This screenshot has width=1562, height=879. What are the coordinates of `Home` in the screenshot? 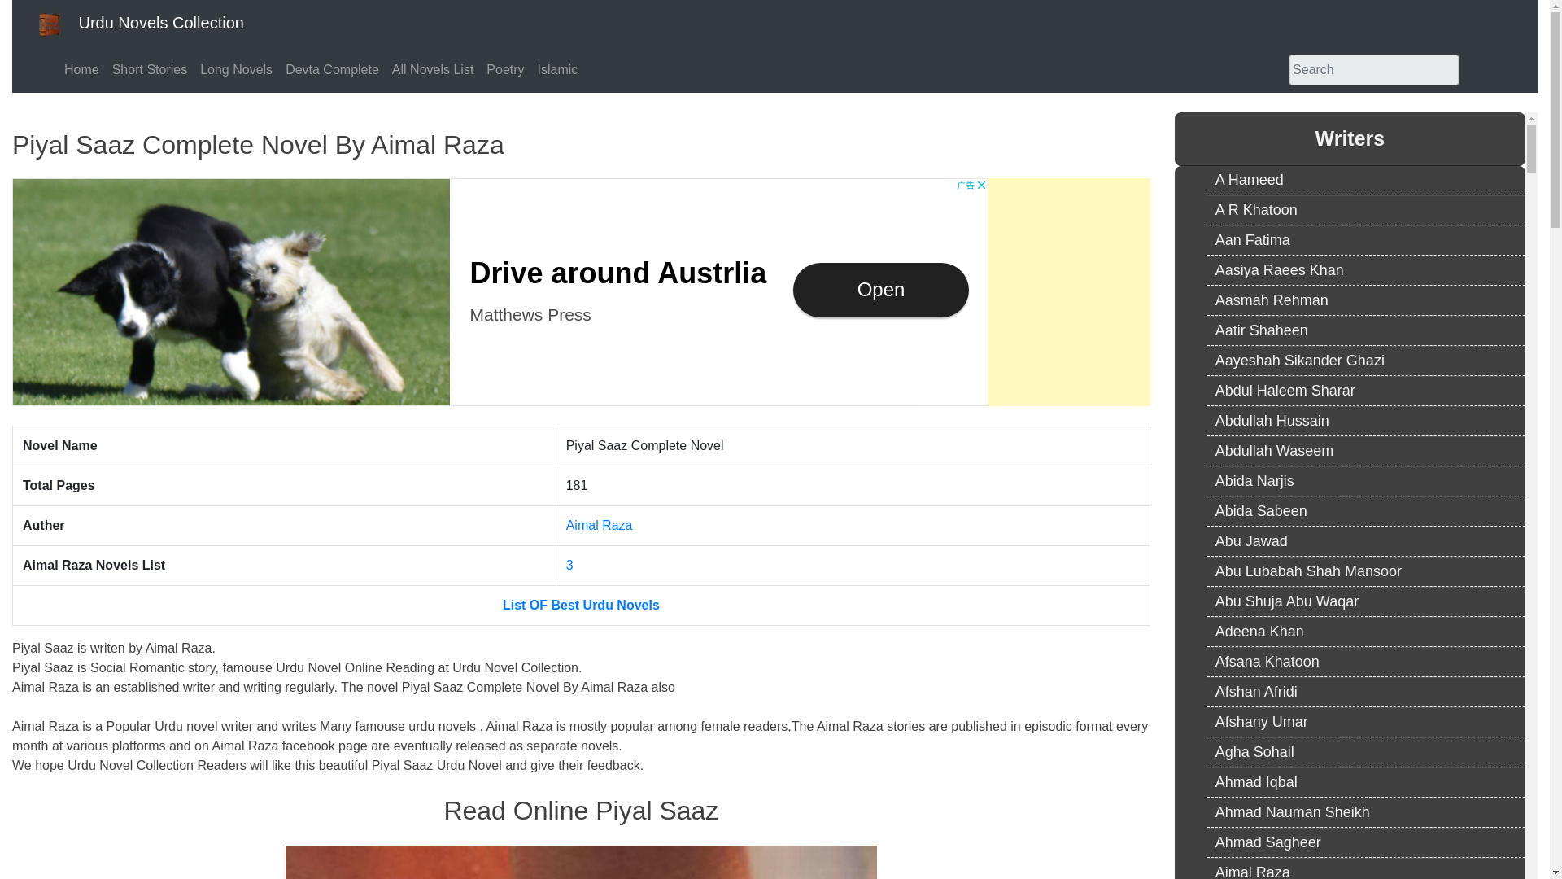 It's located at (81, 69).